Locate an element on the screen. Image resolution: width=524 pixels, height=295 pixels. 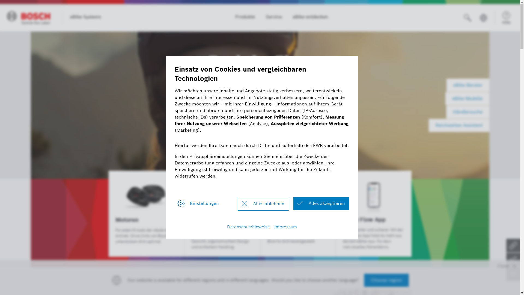
eBike-Berater is located at coordinates (468, 85).